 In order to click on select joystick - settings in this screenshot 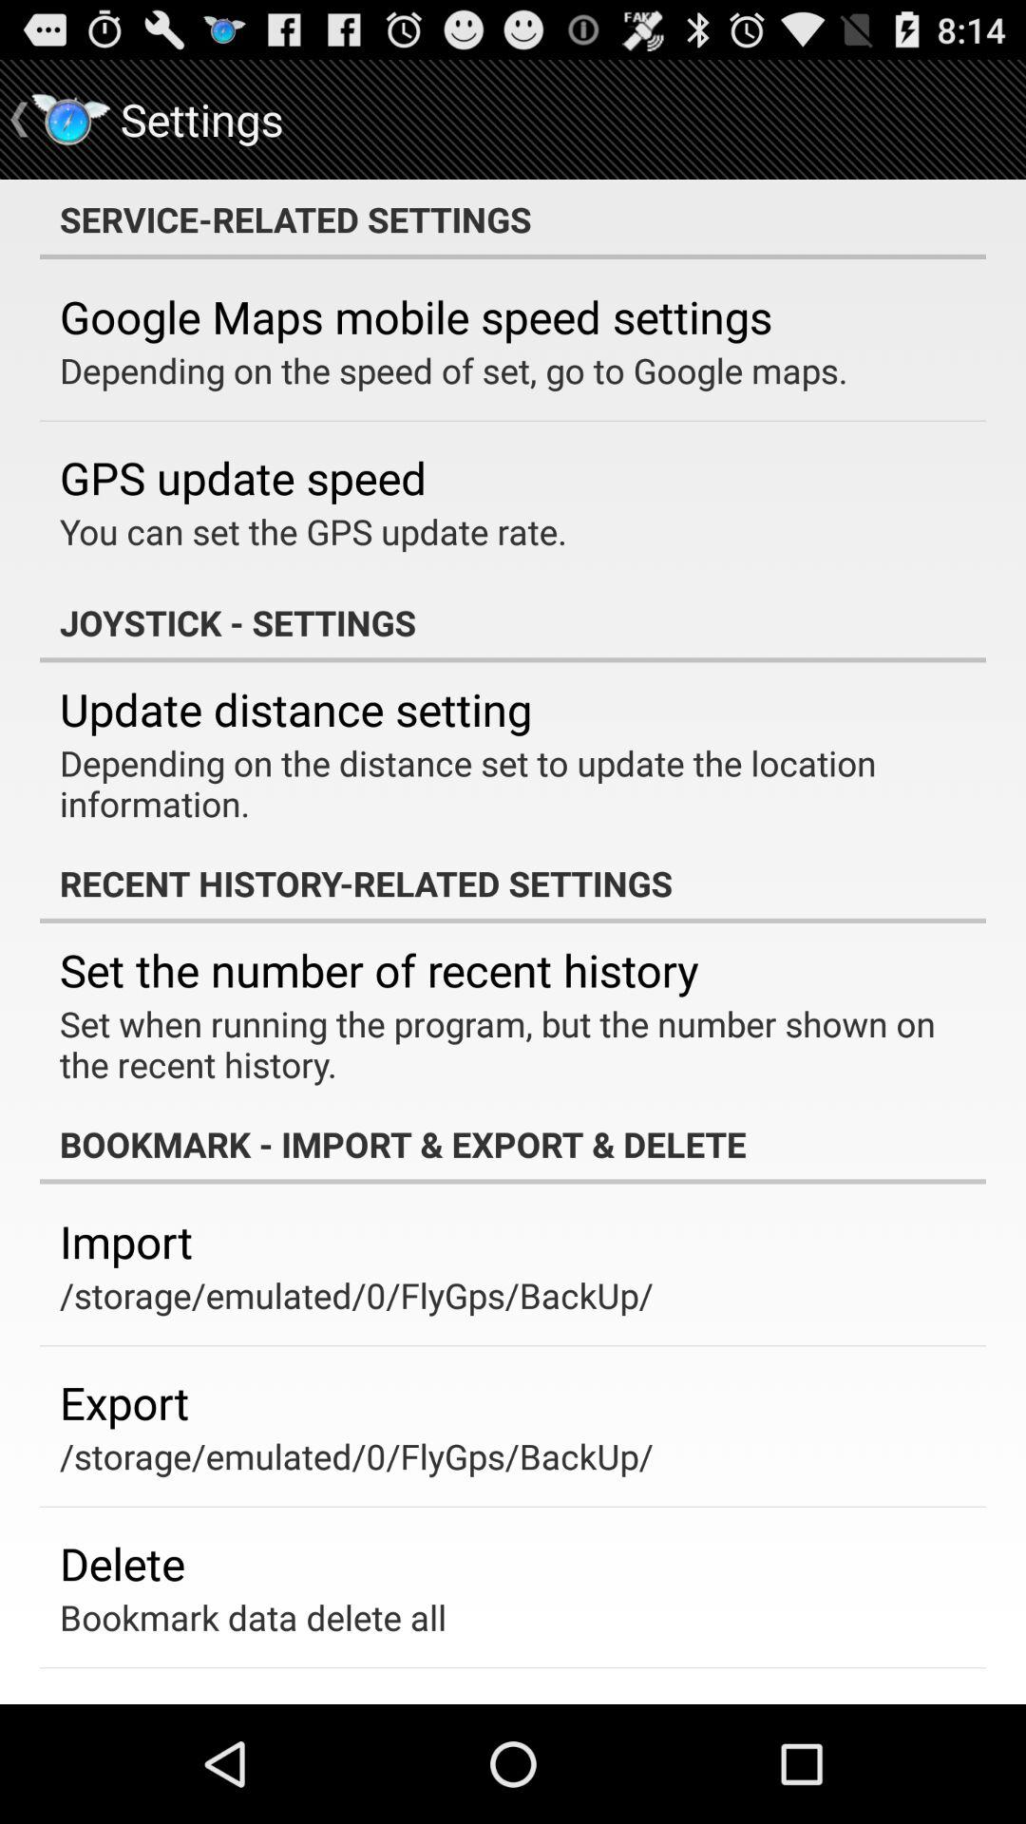, I will do `click(513, 622)`.